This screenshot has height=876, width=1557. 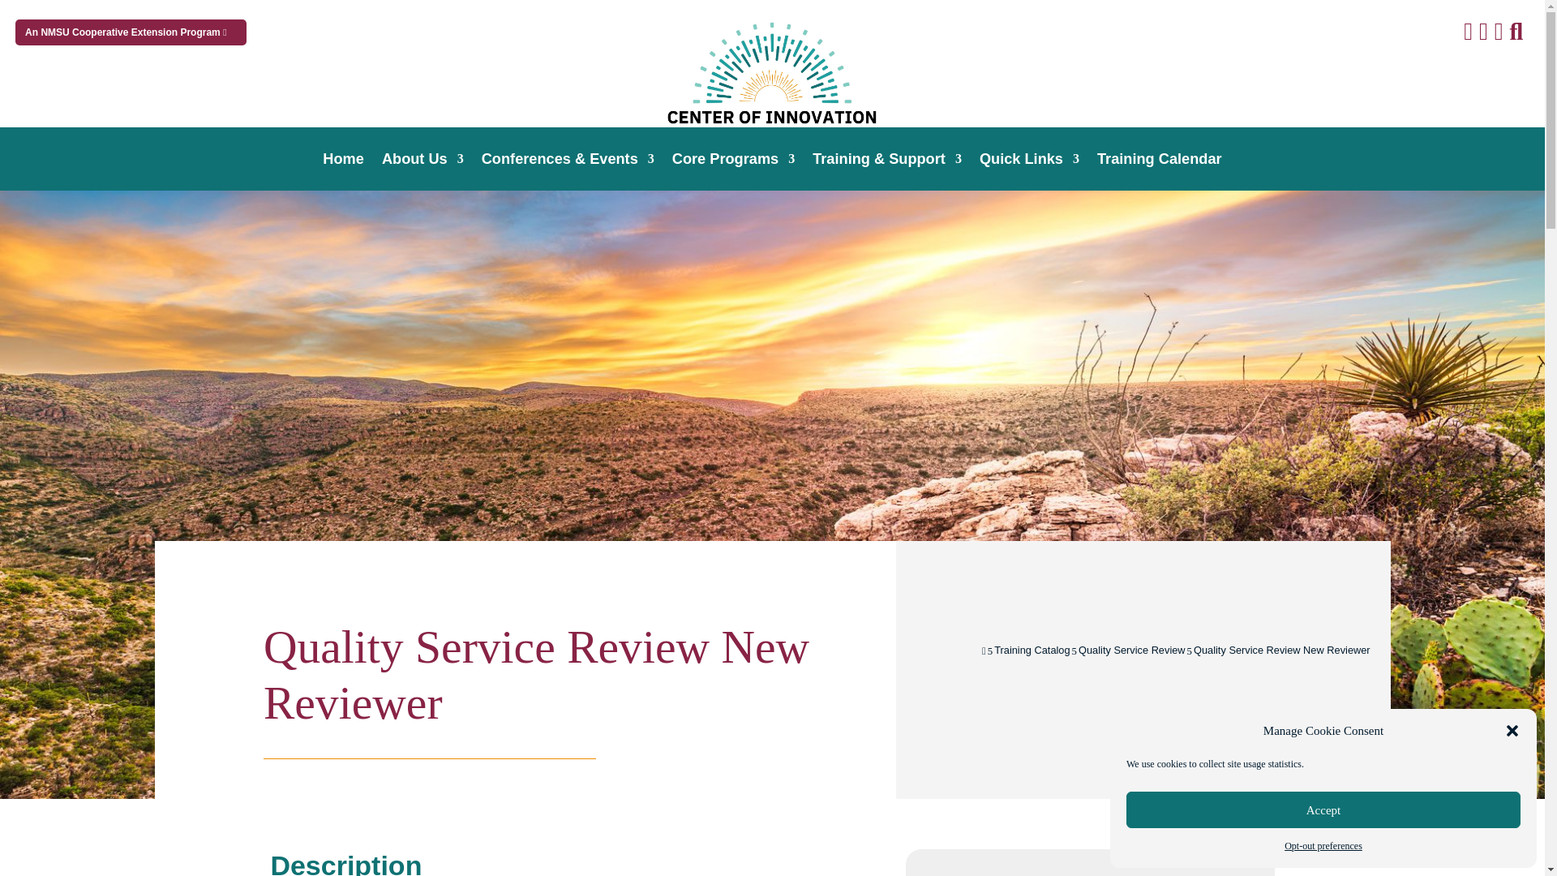 What do you see at coordinates (1323, 846) in the screenshot?
I see `Opt-out preferences` at bounding box center [1323, 846].